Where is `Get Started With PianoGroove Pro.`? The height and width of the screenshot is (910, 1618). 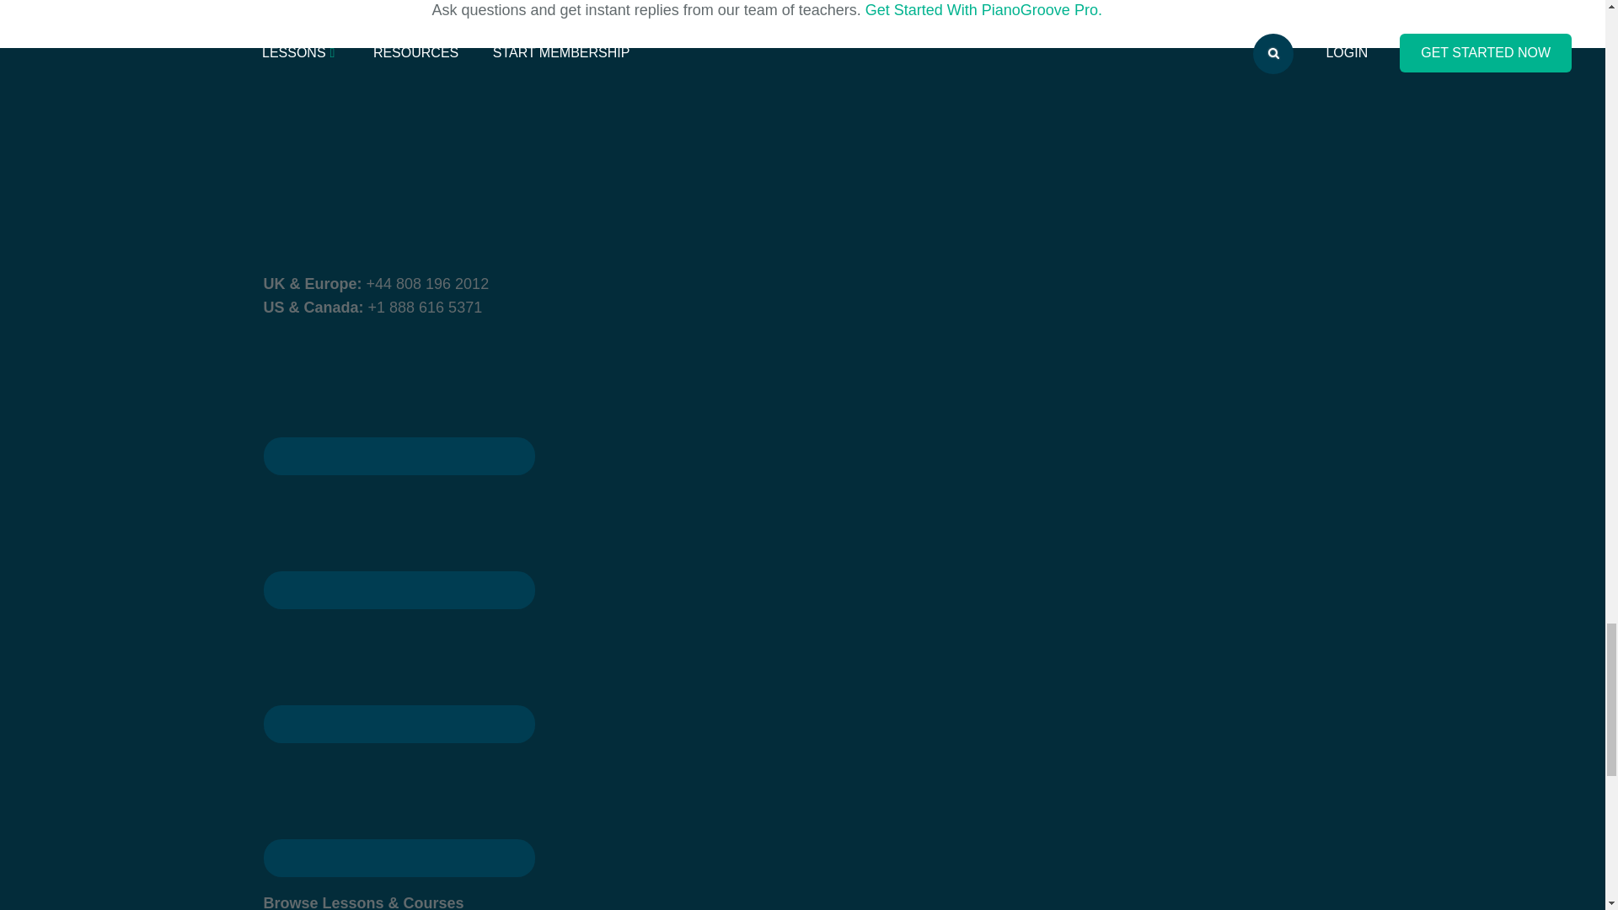
Get Started With PianoGroove Pro. is located at coordinates (983, 10).